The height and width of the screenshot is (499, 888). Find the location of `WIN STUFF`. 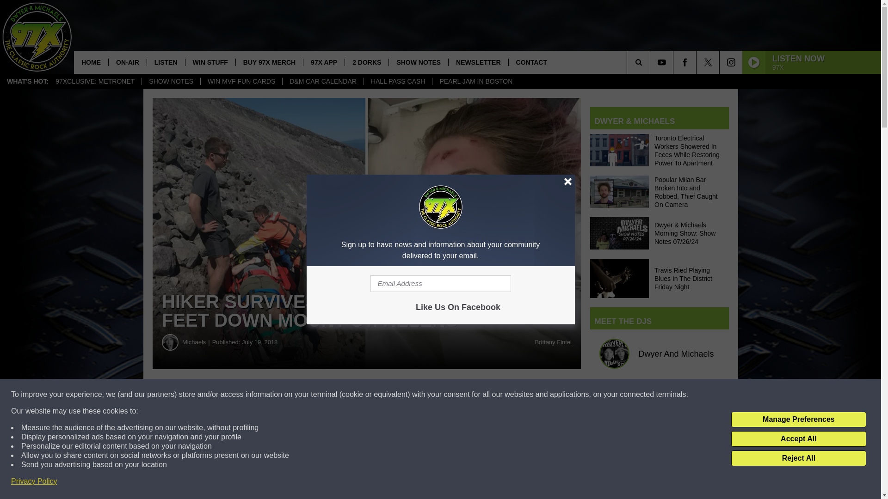

WIN STUFF is located at coordinates (210, 62).